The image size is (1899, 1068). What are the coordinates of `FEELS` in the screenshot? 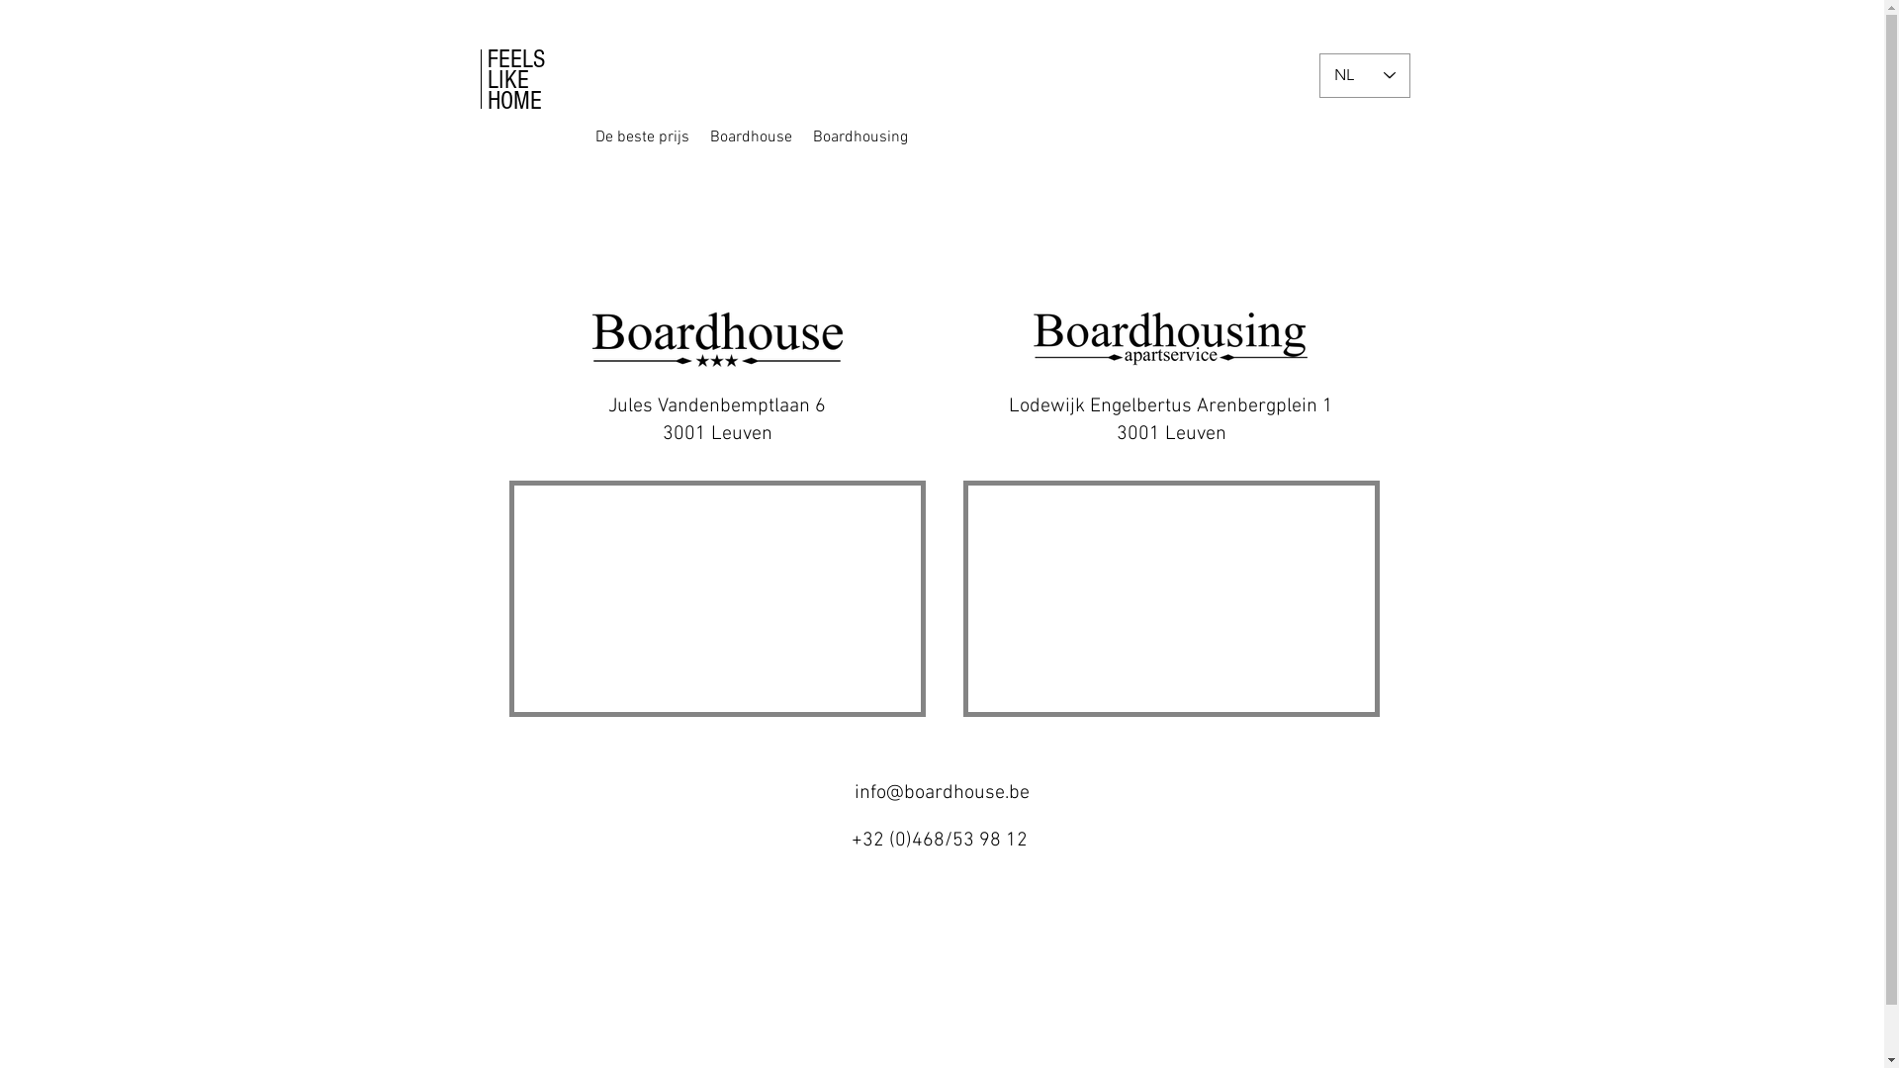 It's located at (514, 59).